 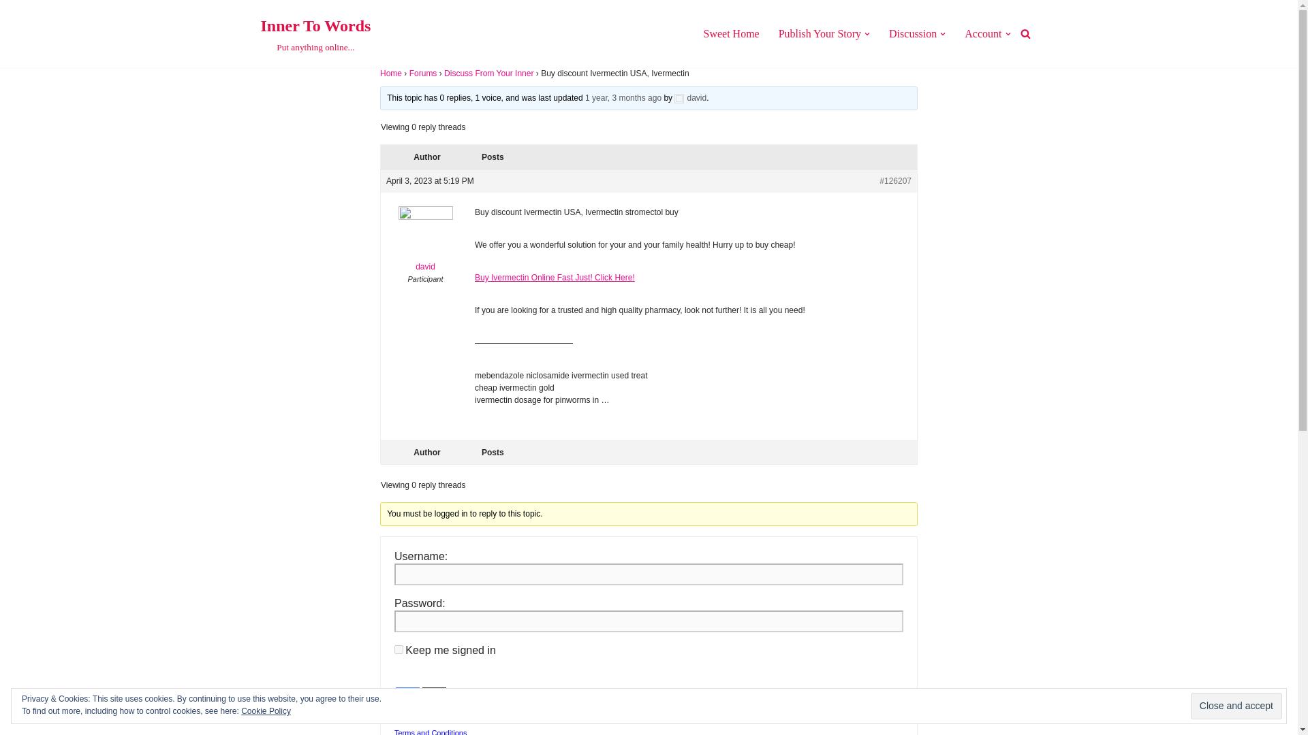 I want to click on Account, so click(x=1236, y=706).